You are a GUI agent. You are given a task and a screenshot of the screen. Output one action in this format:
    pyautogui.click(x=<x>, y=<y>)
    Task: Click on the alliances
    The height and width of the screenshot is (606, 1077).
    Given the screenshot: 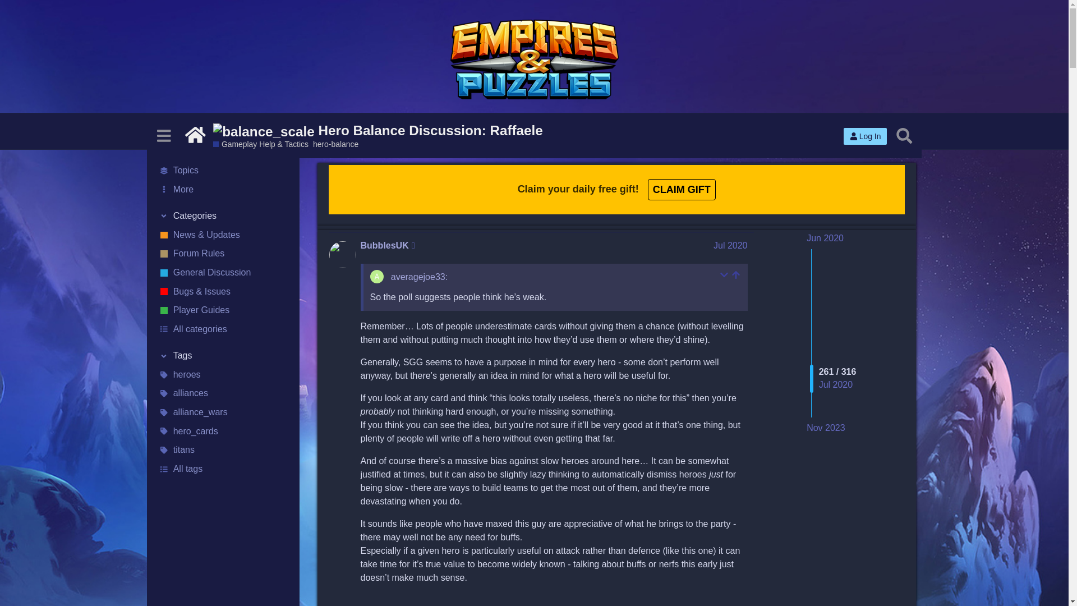 What is the action you would take?
    pyautogui.click(x=223, y=394)
    